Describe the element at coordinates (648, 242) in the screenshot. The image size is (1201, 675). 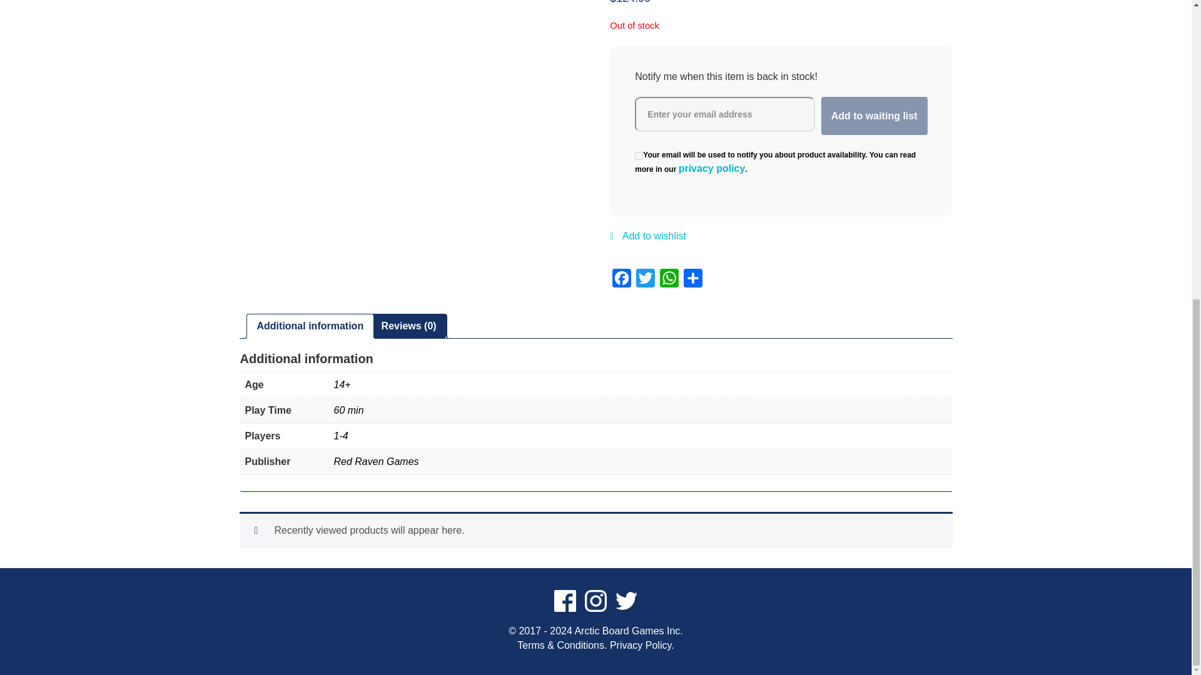
I see `Add to wishlist` at that location.